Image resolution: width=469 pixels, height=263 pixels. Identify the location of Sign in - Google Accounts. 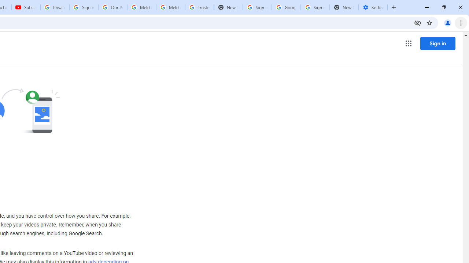
(84, 7).